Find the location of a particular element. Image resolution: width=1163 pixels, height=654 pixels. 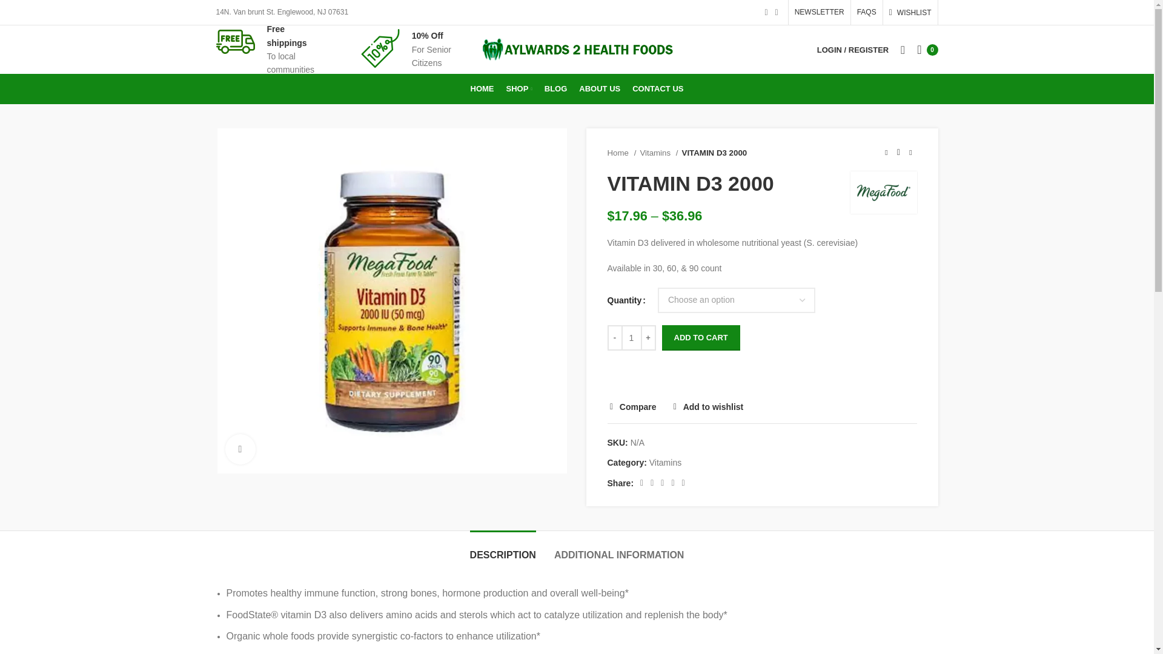

Qty is located at coordinates (631, 337).